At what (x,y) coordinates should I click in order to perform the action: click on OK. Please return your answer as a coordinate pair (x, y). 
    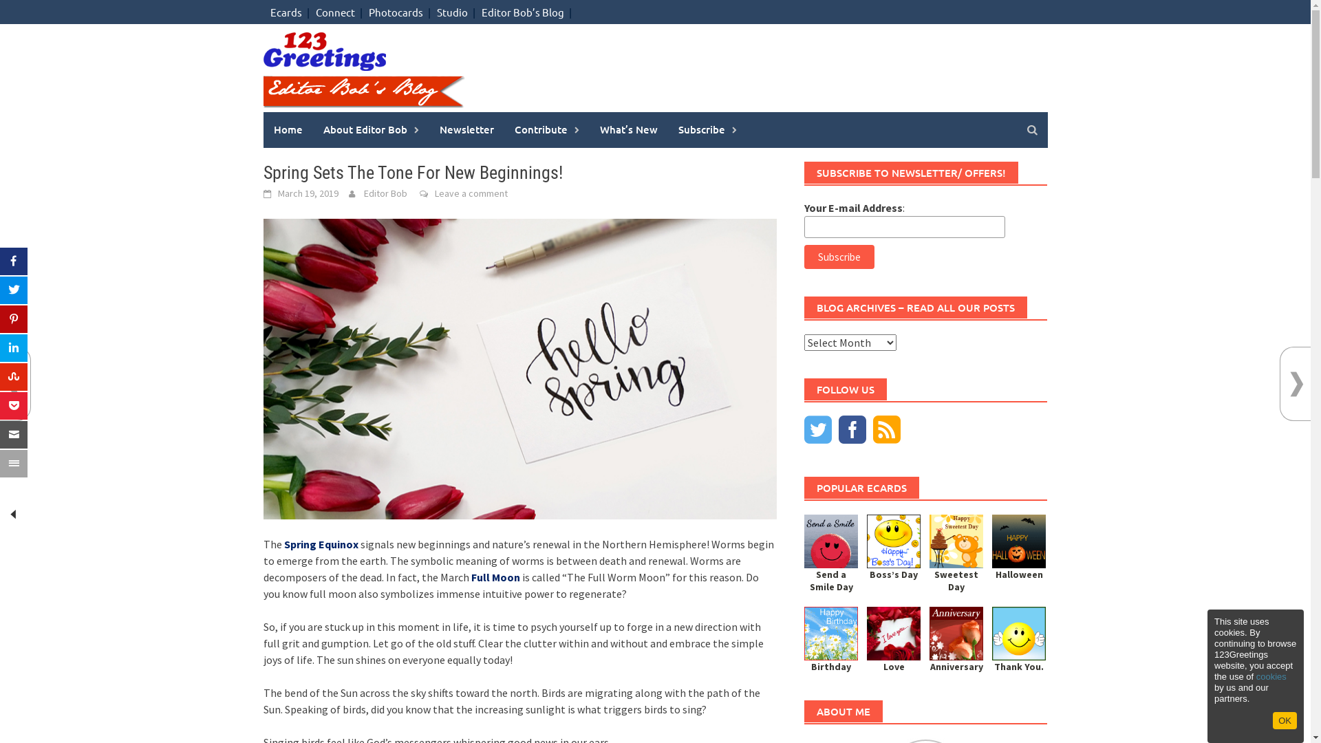
    Looking at the image, I should click on (1285, 721).